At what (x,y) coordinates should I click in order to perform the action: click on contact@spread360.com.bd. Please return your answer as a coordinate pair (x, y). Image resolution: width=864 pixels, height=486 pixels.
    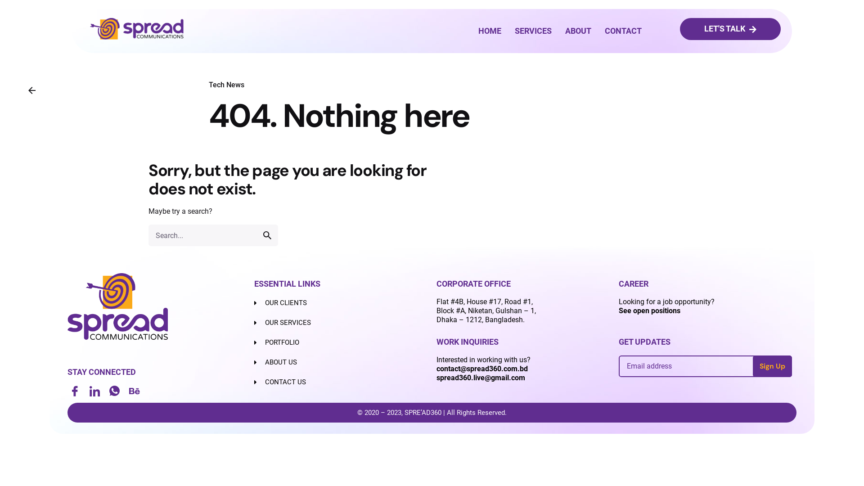
    Looking at the image, I should click on (482, 369).